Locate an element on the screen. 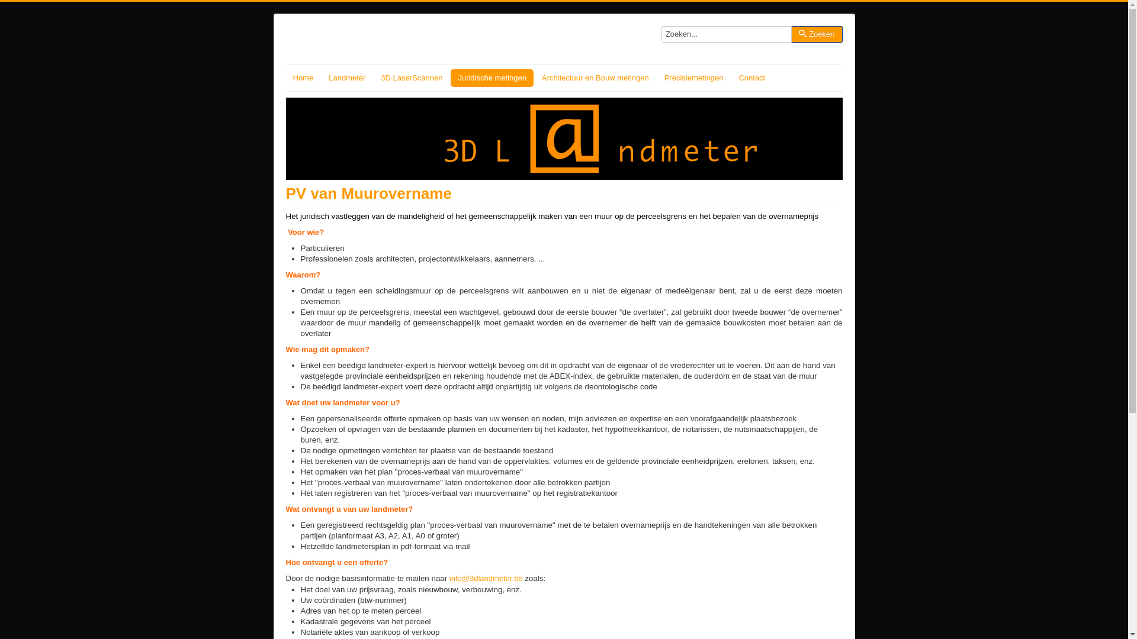 The image size is (1137, 639). Architectuur en Bouw metingen is located at coordinates (596, 78).